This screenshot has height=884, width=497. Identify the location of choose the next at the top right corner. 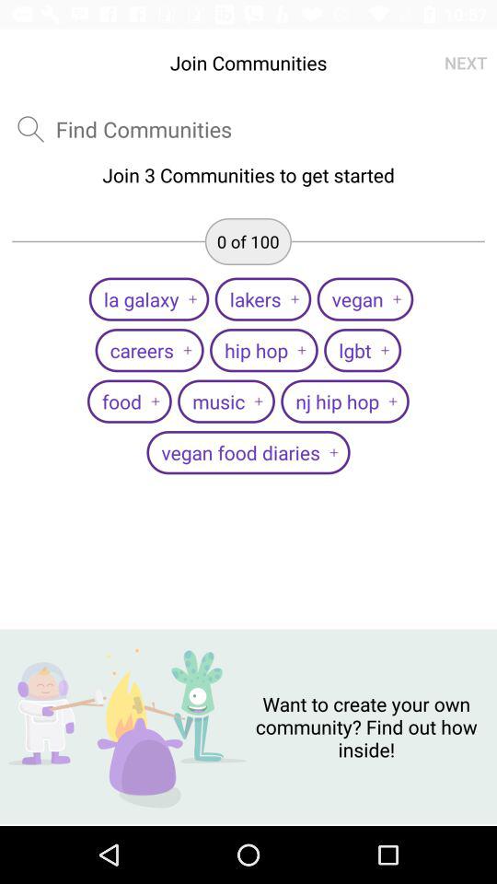
(466, 63).